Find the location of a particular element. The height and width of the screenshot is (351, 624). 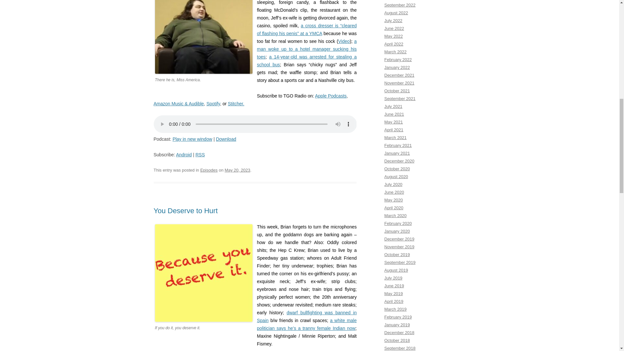

Permalink to You Deserve to Hurt is located at coordinates (185, 211).